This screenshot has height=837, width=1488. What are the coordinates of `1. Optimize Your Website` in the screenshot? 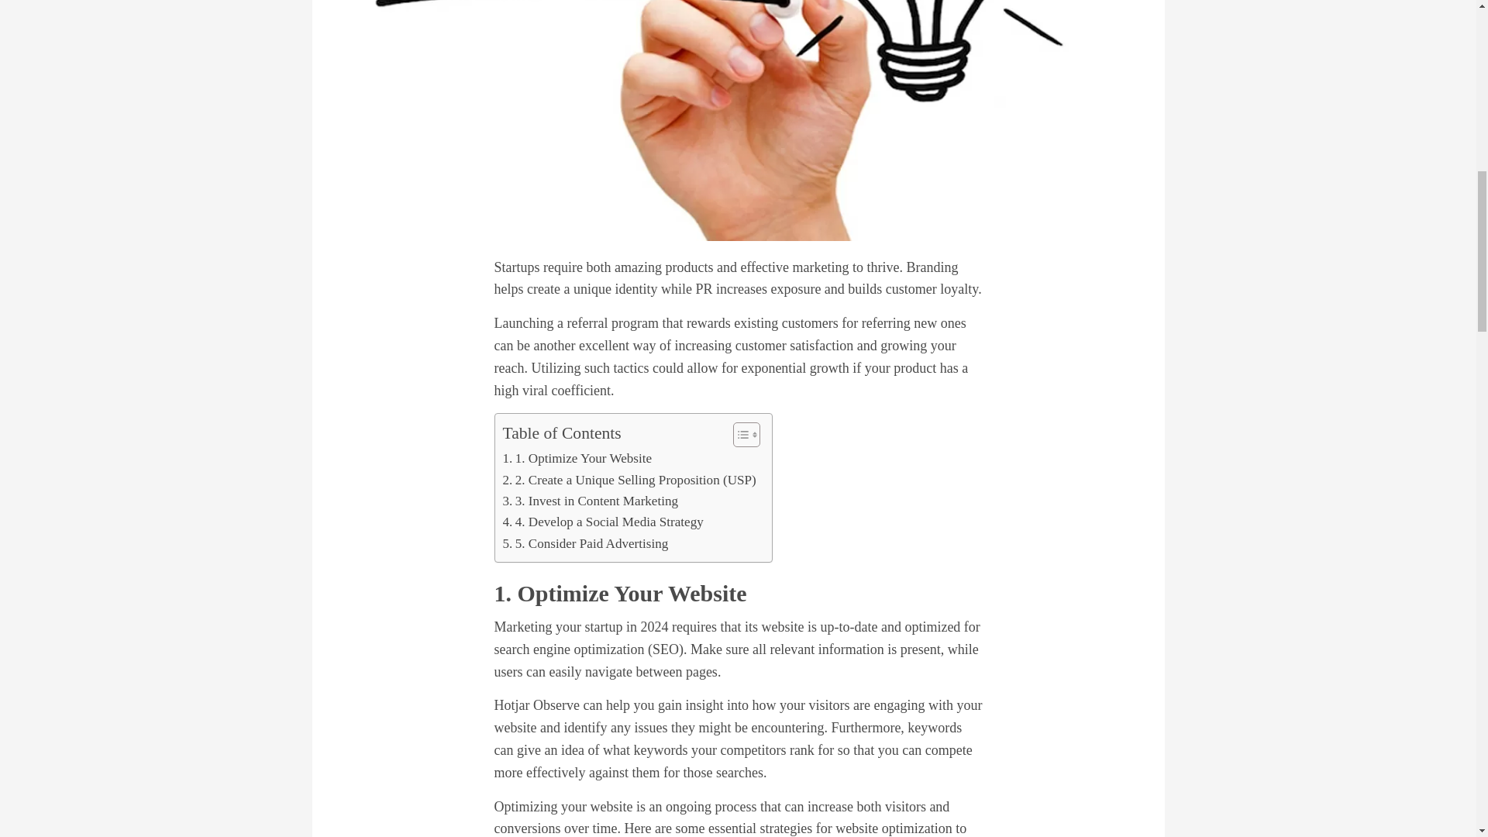 It's located at (577, 457).